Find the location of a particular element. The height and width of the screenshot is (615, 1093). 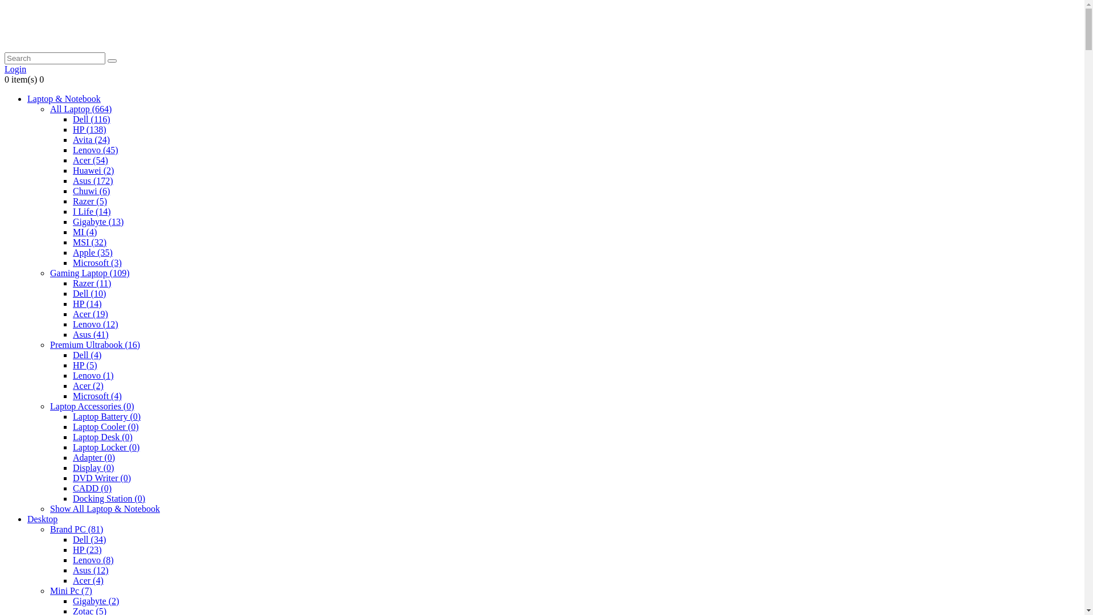

Lenovo (1) is located at coordinates (93, 376).